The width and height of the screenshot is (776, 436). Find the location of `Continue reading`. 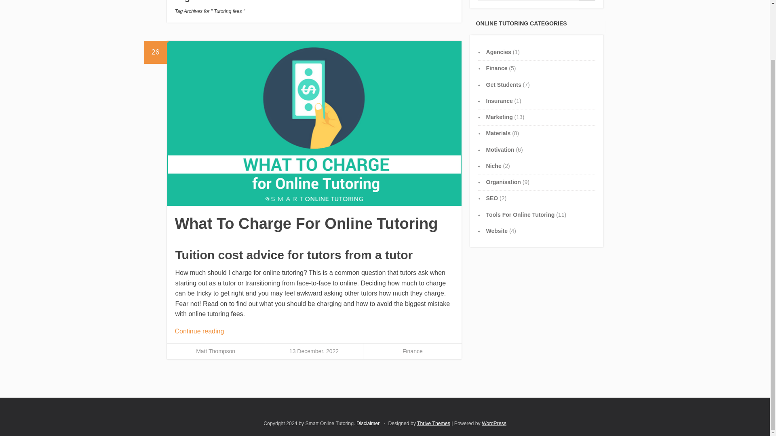

Continue reading is located at coordinates (199, 331).